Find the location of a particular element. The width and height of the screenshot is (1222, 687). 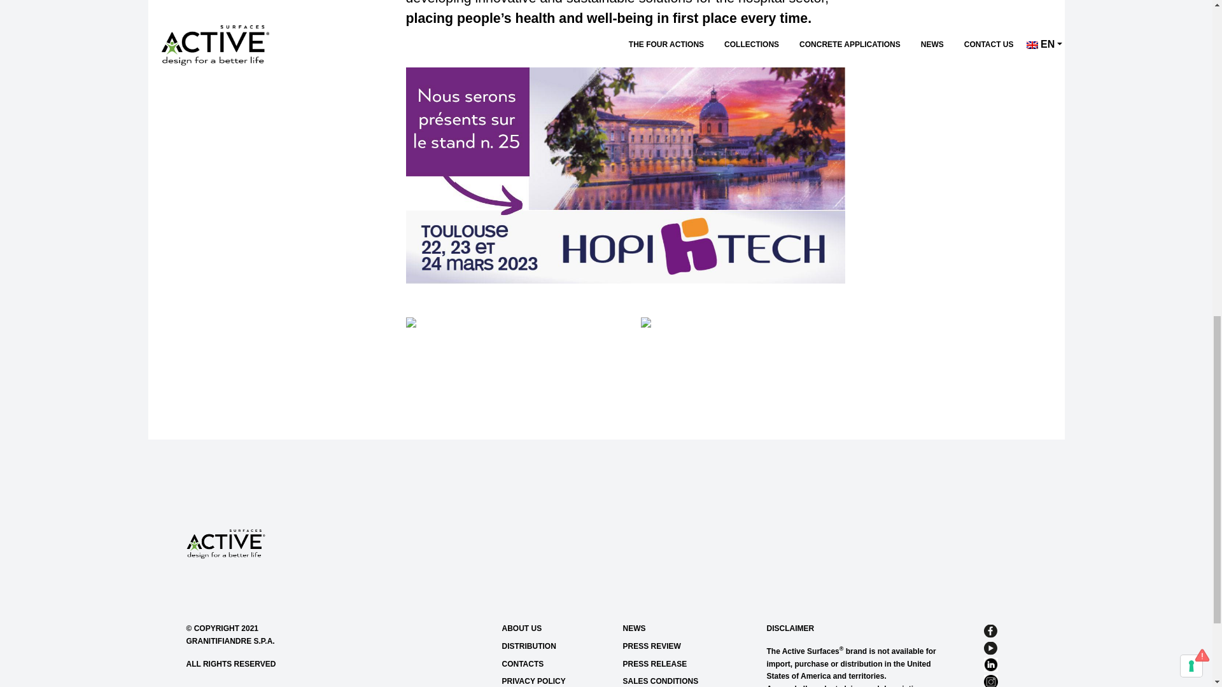

PRIVACY POLICY is located at coordinates (558, 681).